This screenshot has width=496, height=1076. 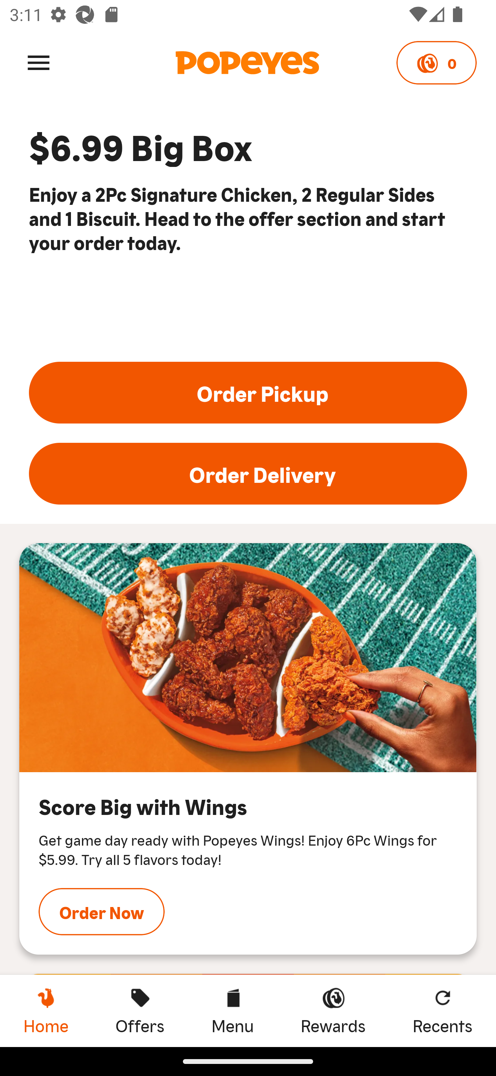 I want to click on Order Delivery, so click(x=248, y=474).